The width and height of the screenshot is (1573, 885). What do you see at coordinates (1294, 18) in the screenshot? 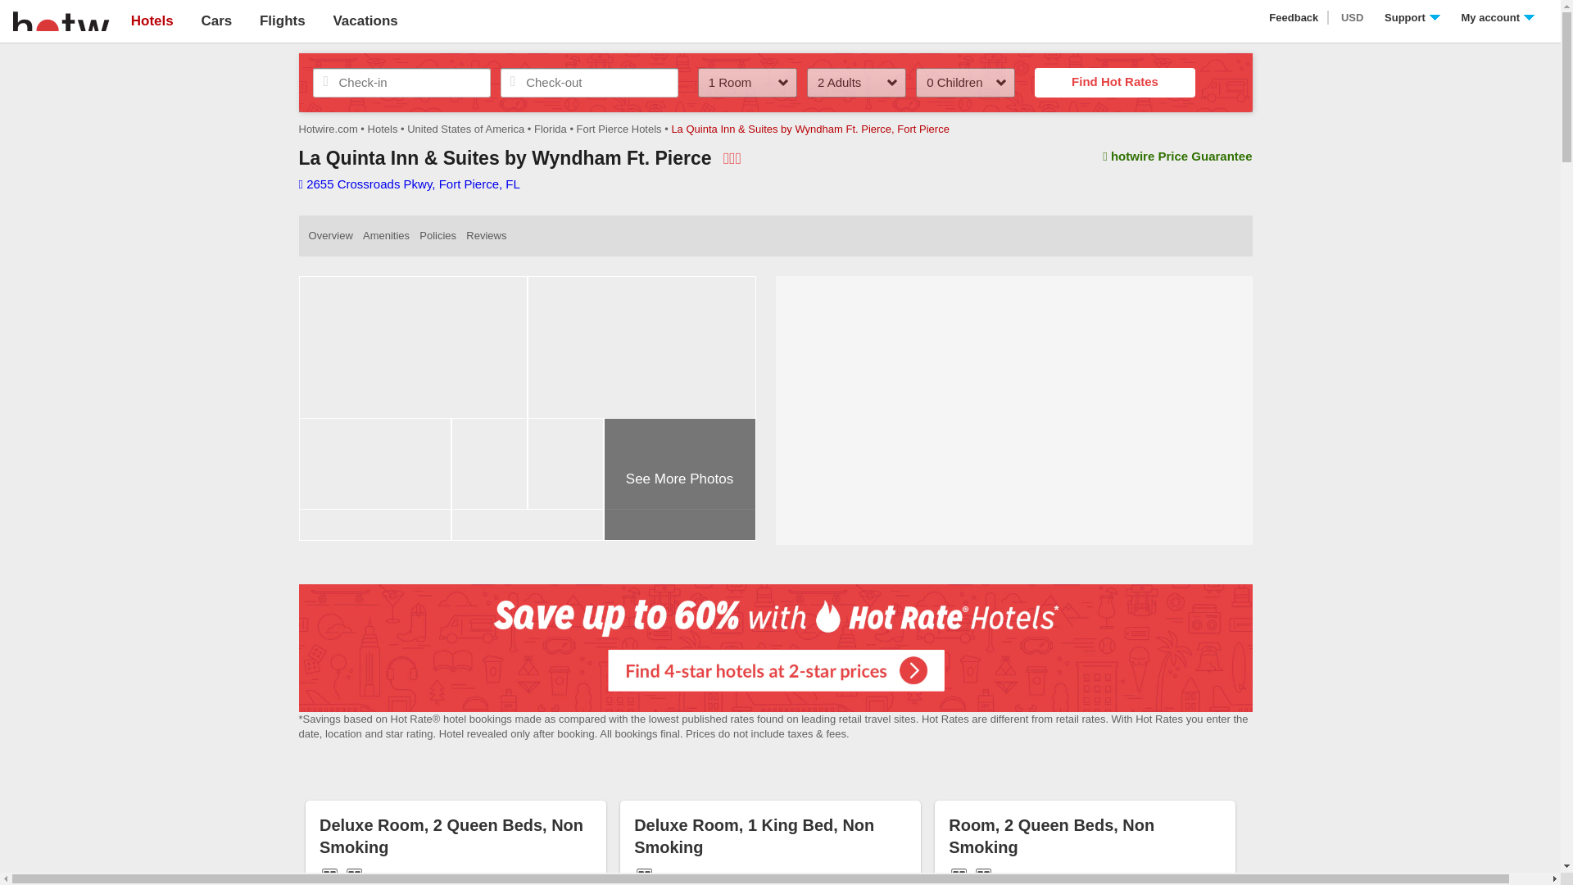
I see `Feedback` at bounding box center [1294, 18].